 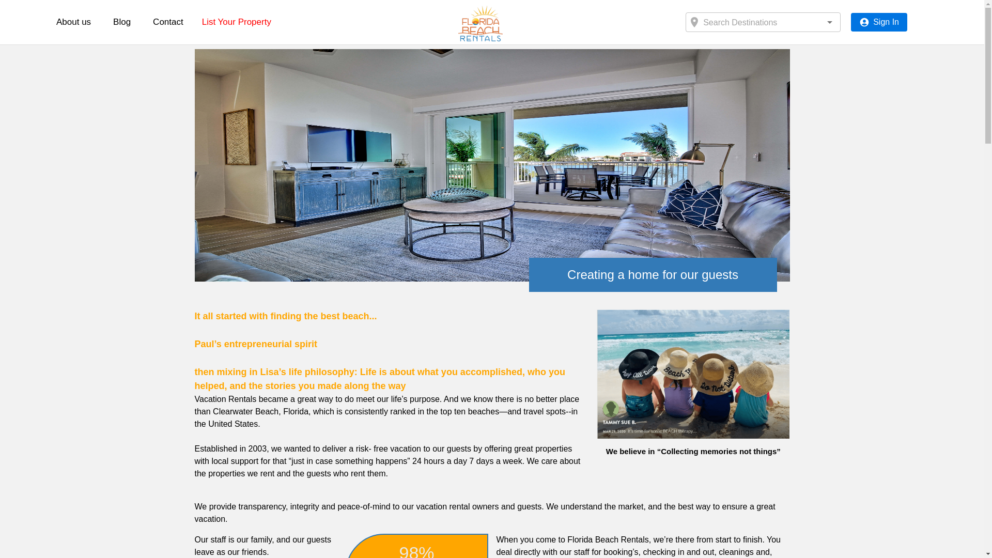 I want to click on Blog, so click(x=122, y=22).